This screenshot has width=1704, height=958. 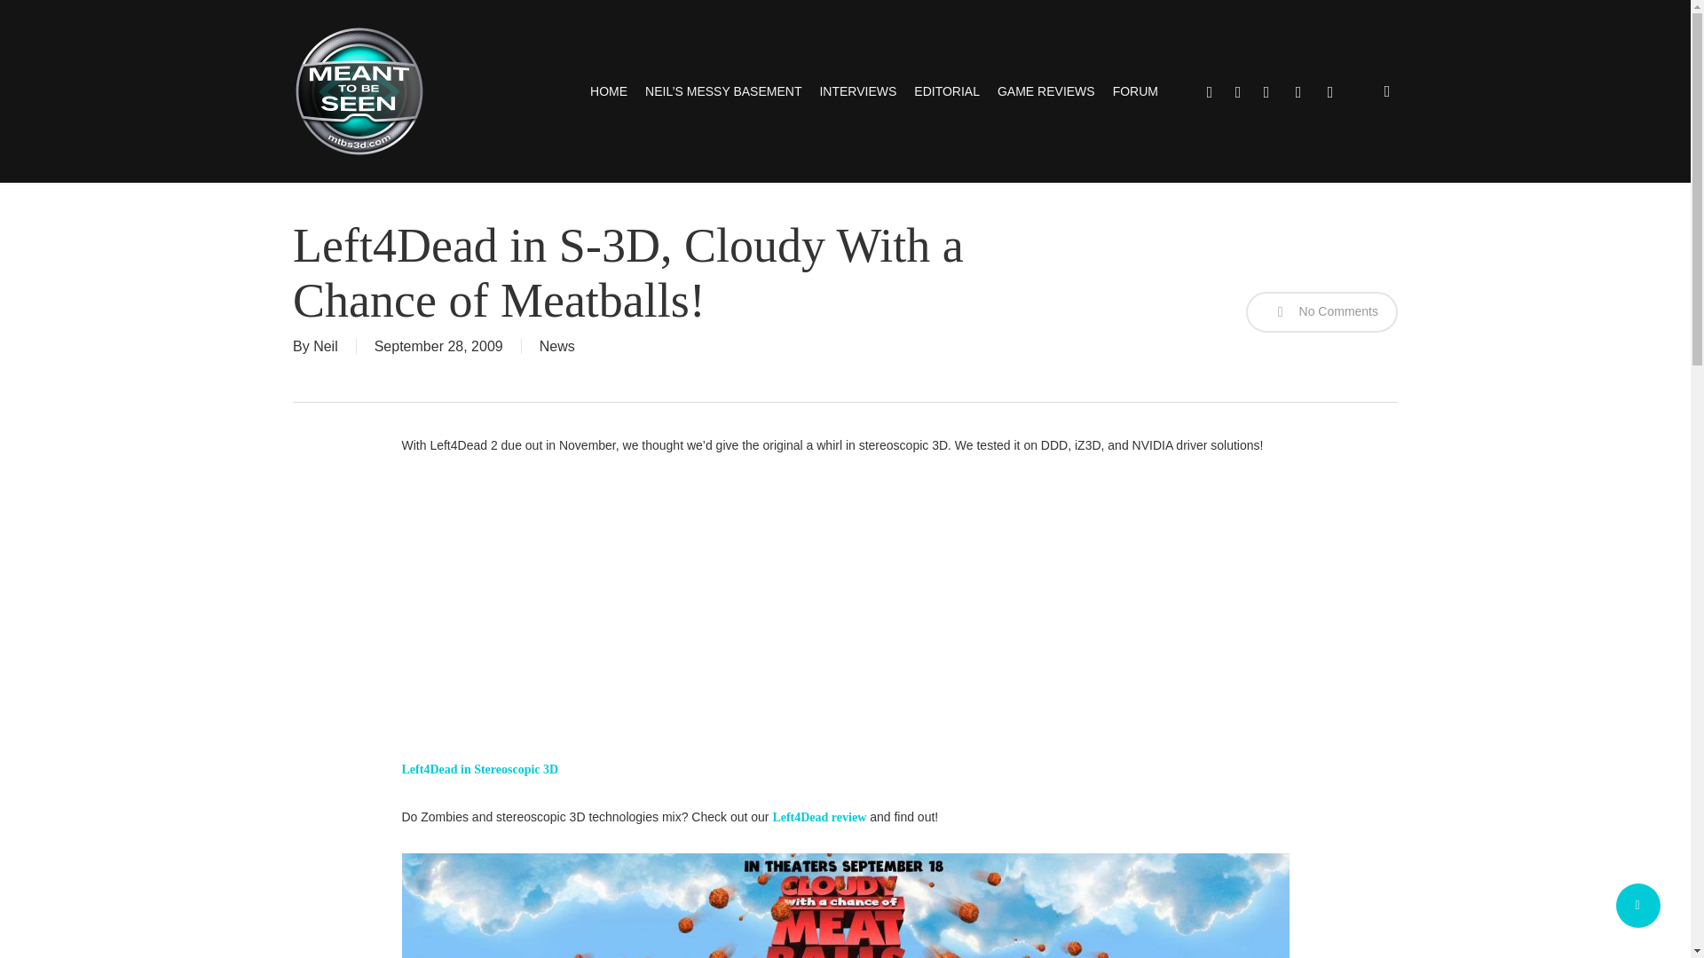 I want to click on email, so click(x=1329, y=90).